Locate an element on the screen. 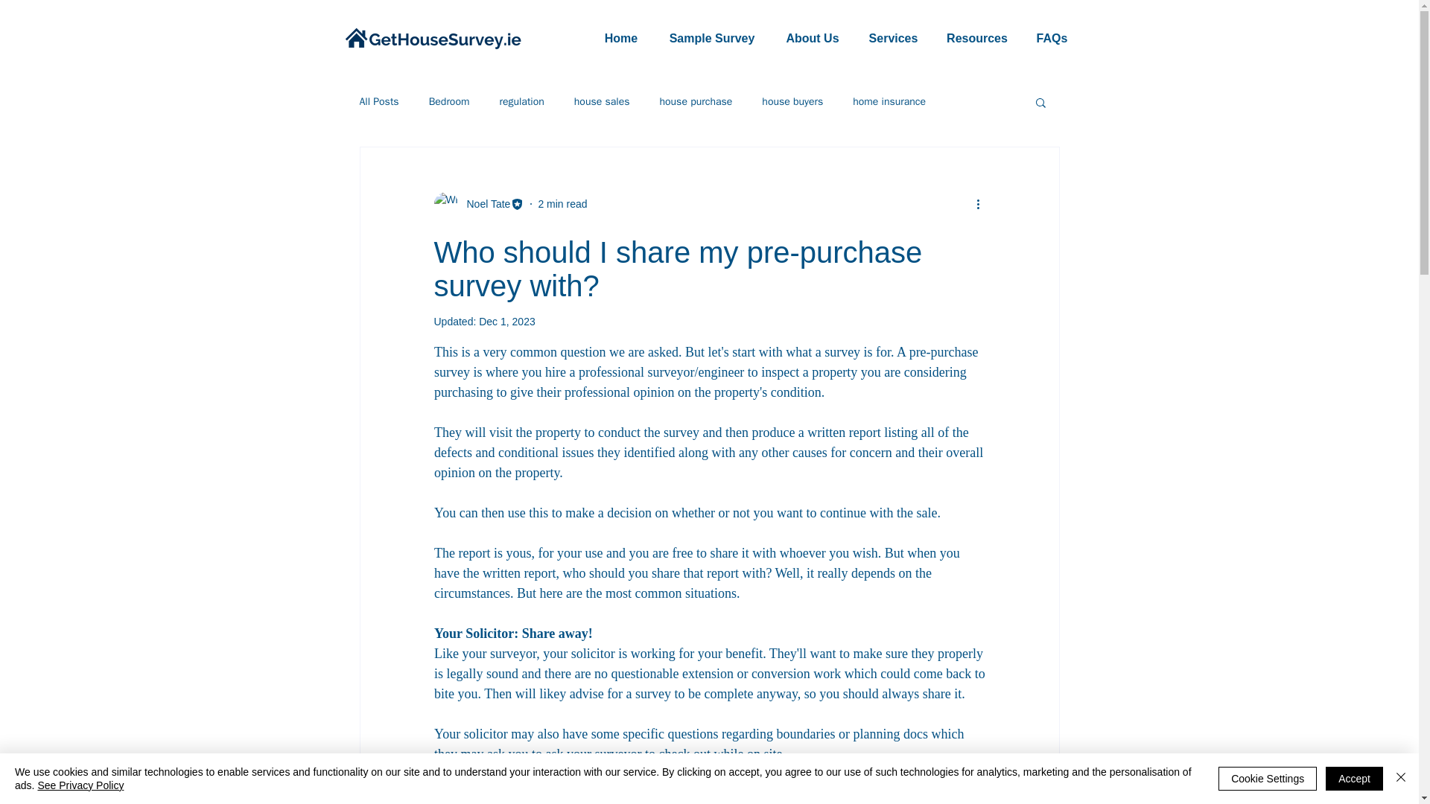  Dec 1, 2023 is located at coordinates (506, 322).